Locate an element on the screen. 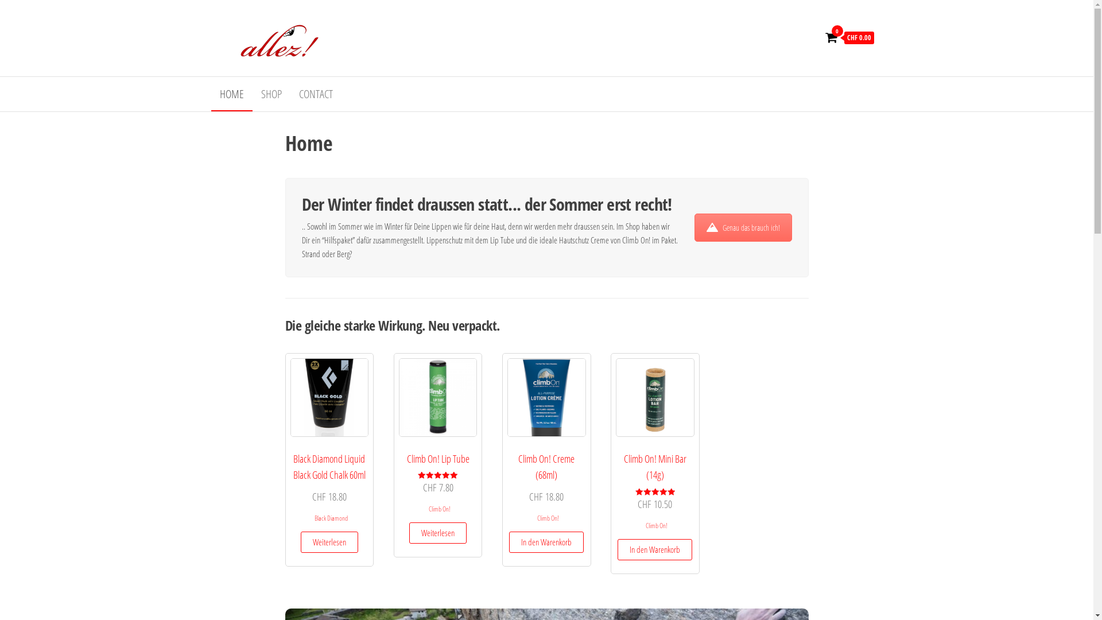 The image size is (1102, 620). Climb On! Lip Tube
Bewertet mit
von 5
CHF 7.80 is located at coordinates (439, 427).